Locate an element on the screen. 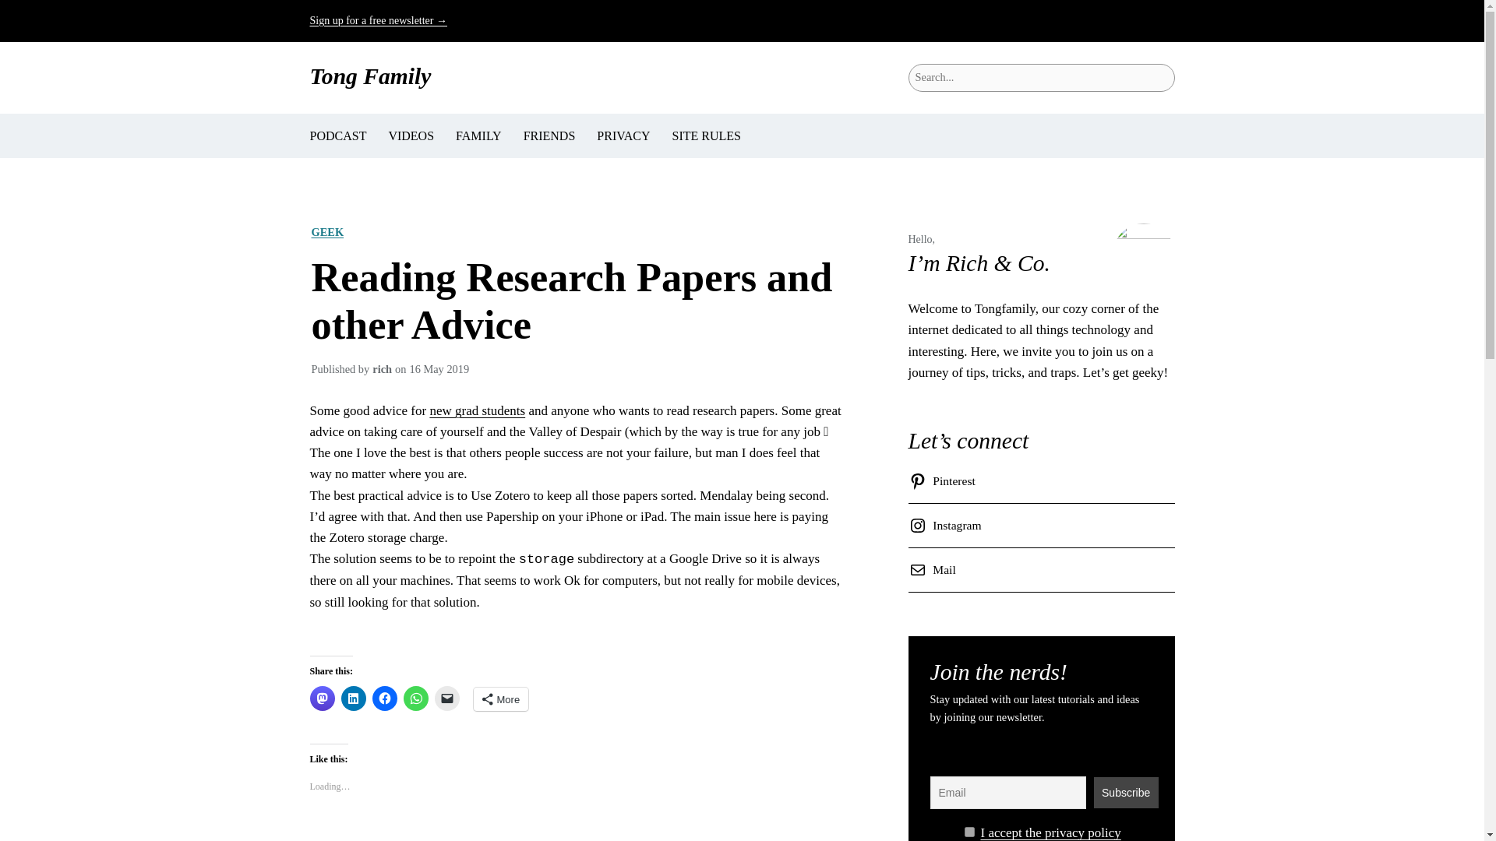 The height and width of the screenshot is (841, 1496). Pinterest is located at coordinates (944, 480).